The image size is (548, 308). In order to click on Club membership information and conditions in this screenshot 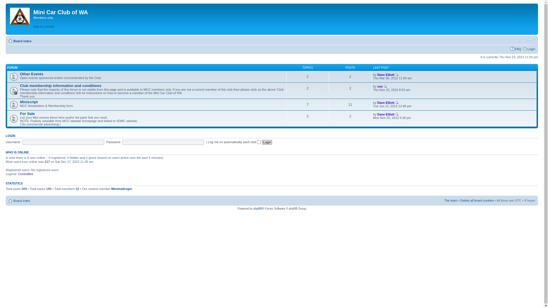, I will do `click(61, 86)`.